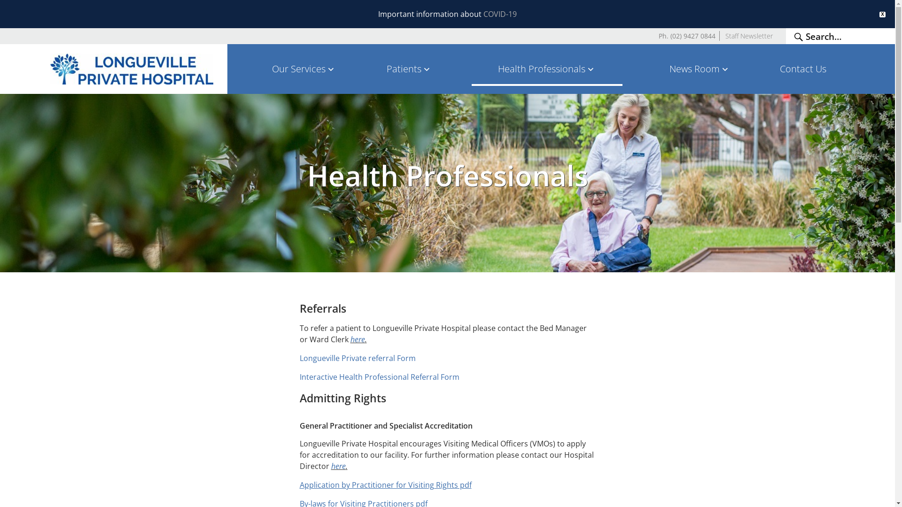  I want to click on Longueville Private referral Form, so click(358, 358).